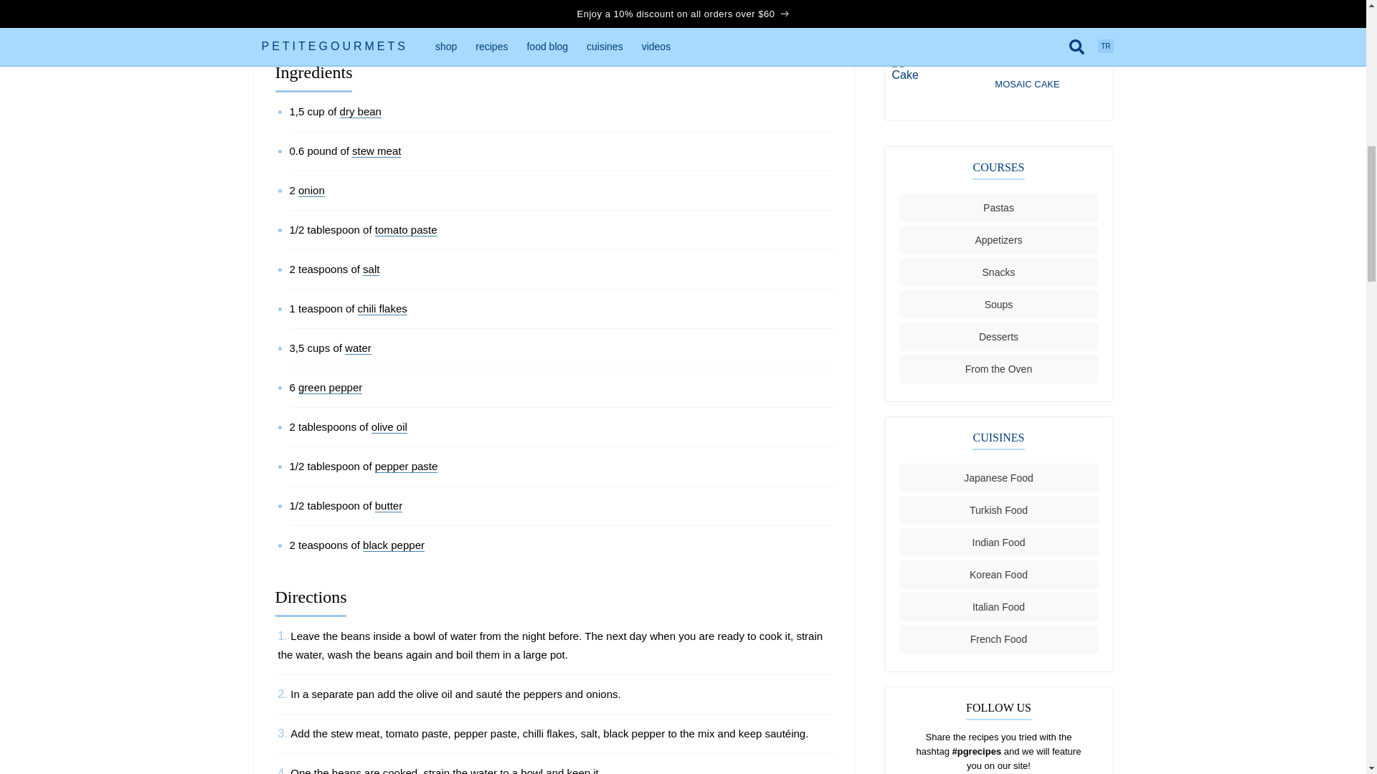 Image resolution: width=1377 pixels, height=774 pixels. What do you see at coordinates (393, 545) in the screenshot?
I see `black pepper` at bounding box center [393, 545].